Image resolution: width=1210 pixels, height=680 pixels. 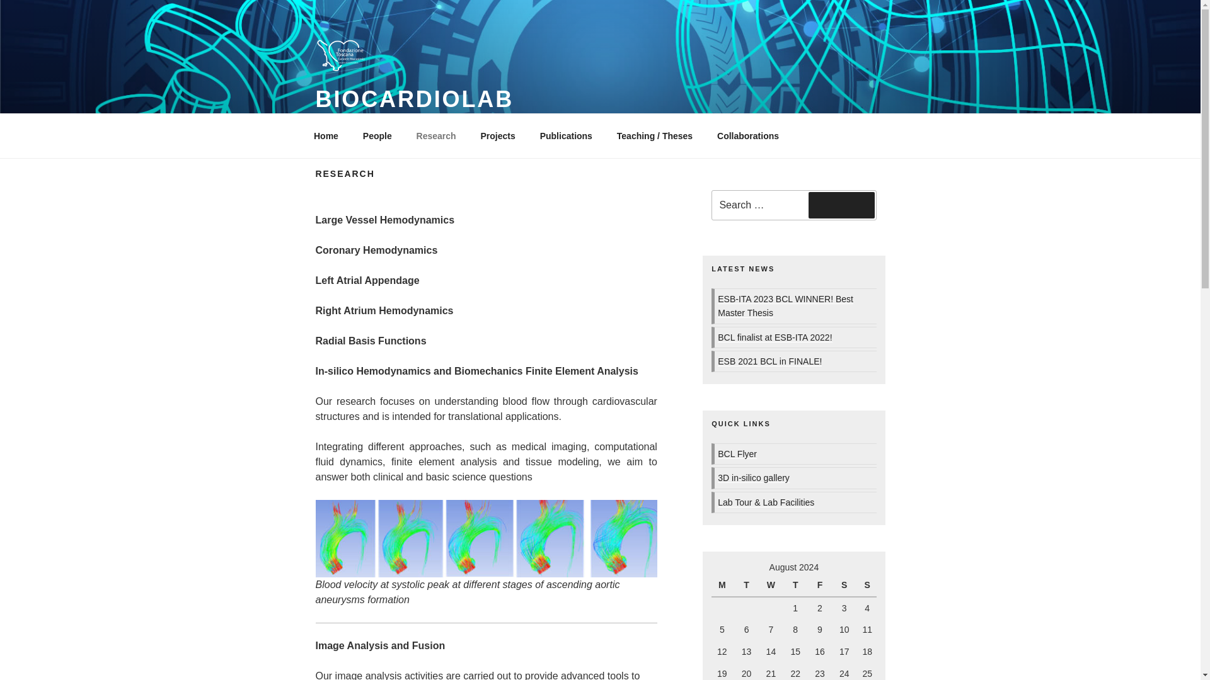 I want to click on BCL Flyer, so click(x=737, y=453).